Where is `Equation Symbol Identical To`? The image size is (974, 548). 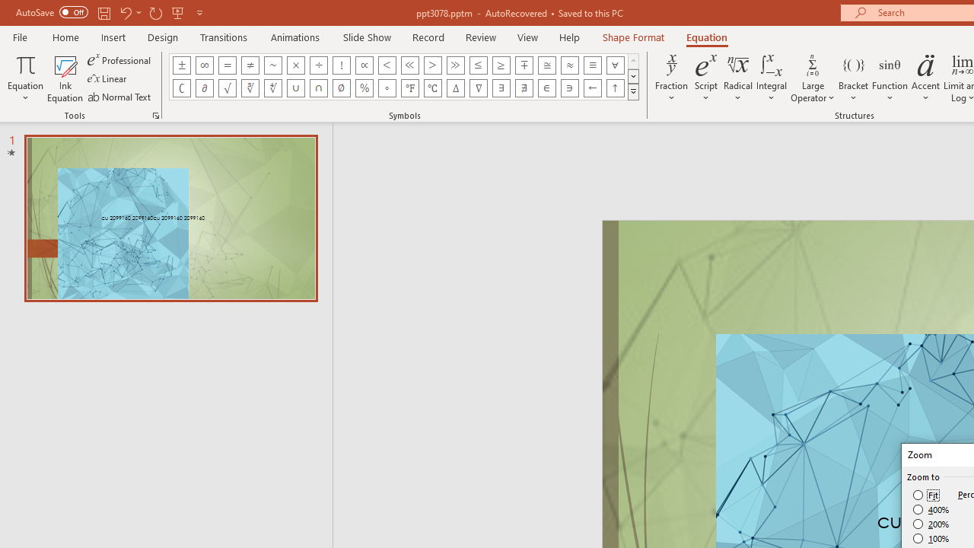 Equation Symbol Identical To is located at coordinates (592, 65).